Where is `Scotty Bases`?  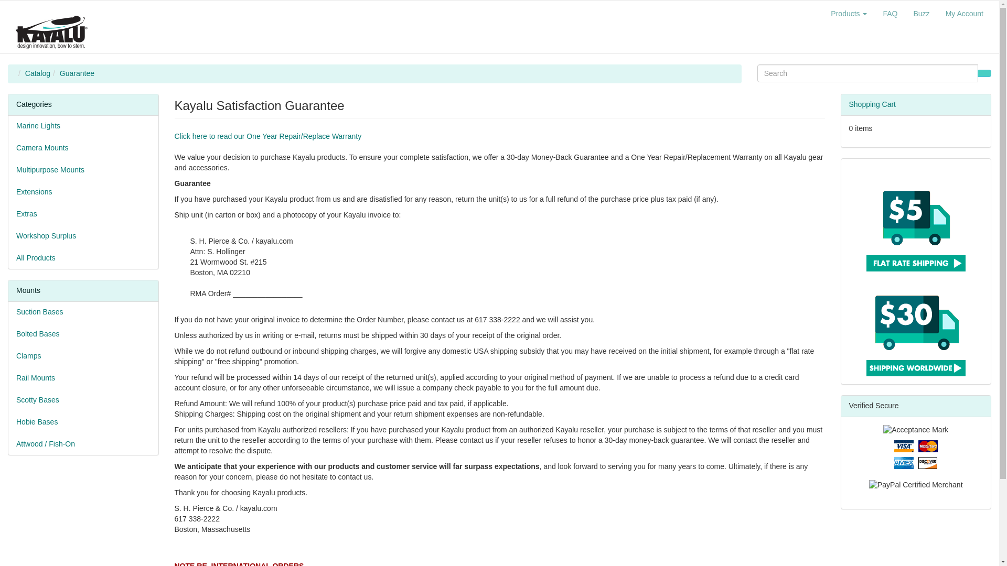 Scotty Bases is located at coordinates (83, 400).